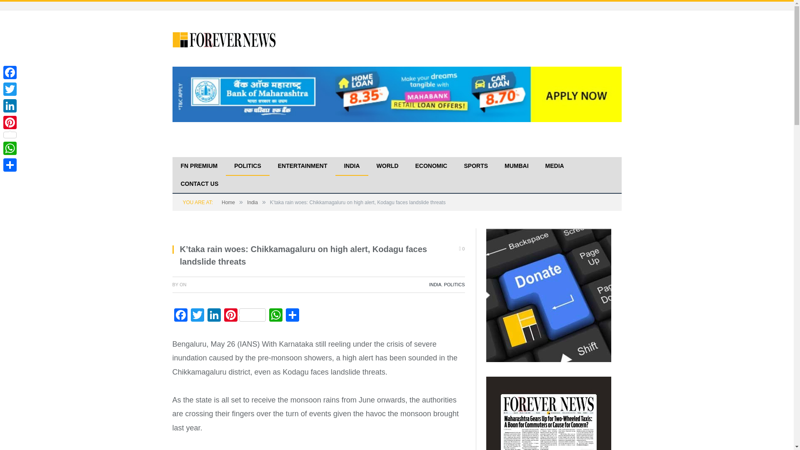  Describe the element at coordinates (454, 285) in the screenshot. I see `POLITICS` at that location.